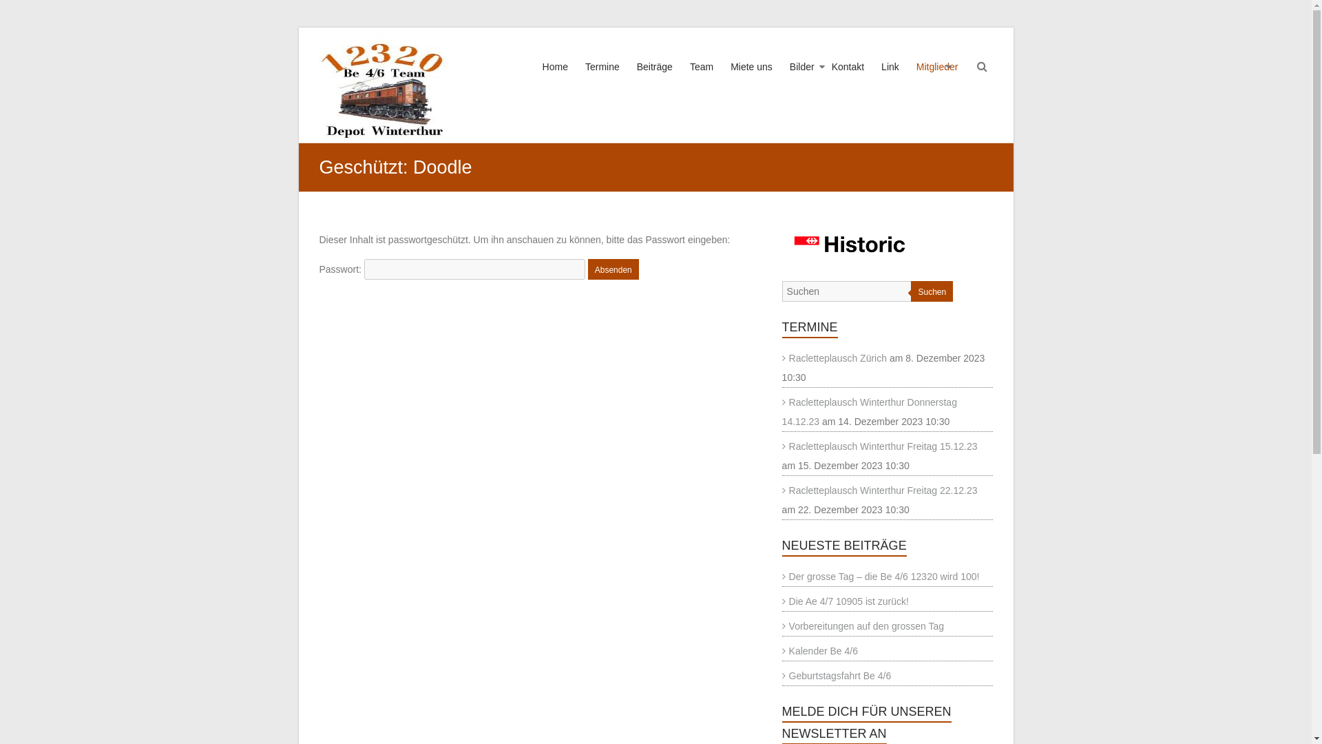 Image resolution: width=1322 pixels, height=744 pixels. I want to click on Home, so click(555, 80).